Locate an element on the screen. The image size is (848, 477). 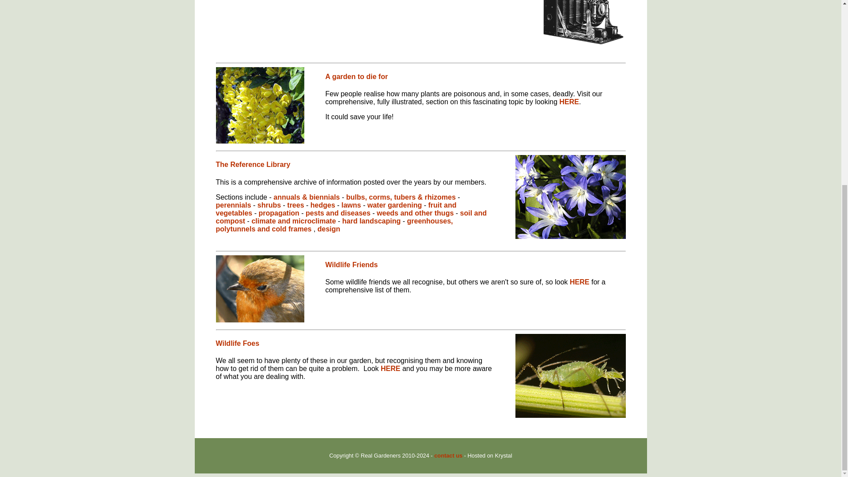
lawns is located at coordinates (351, 205).